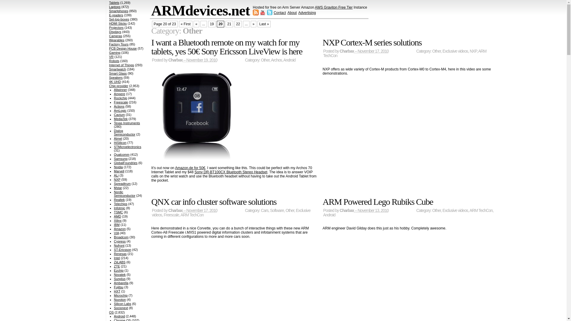 The height and width of the screenshot is (321, 571). I want to click on Charbax, so click(175, 60).